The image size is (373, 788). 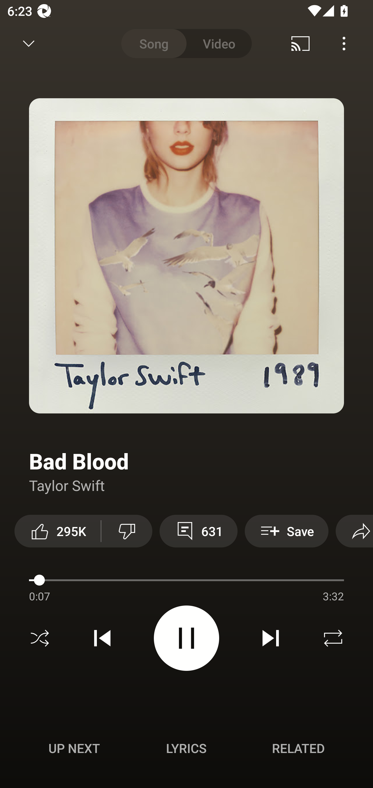 What do you see at coordinates (270, 638) in the screenshot?
I see `Next track` at bounding box center [270, 638].